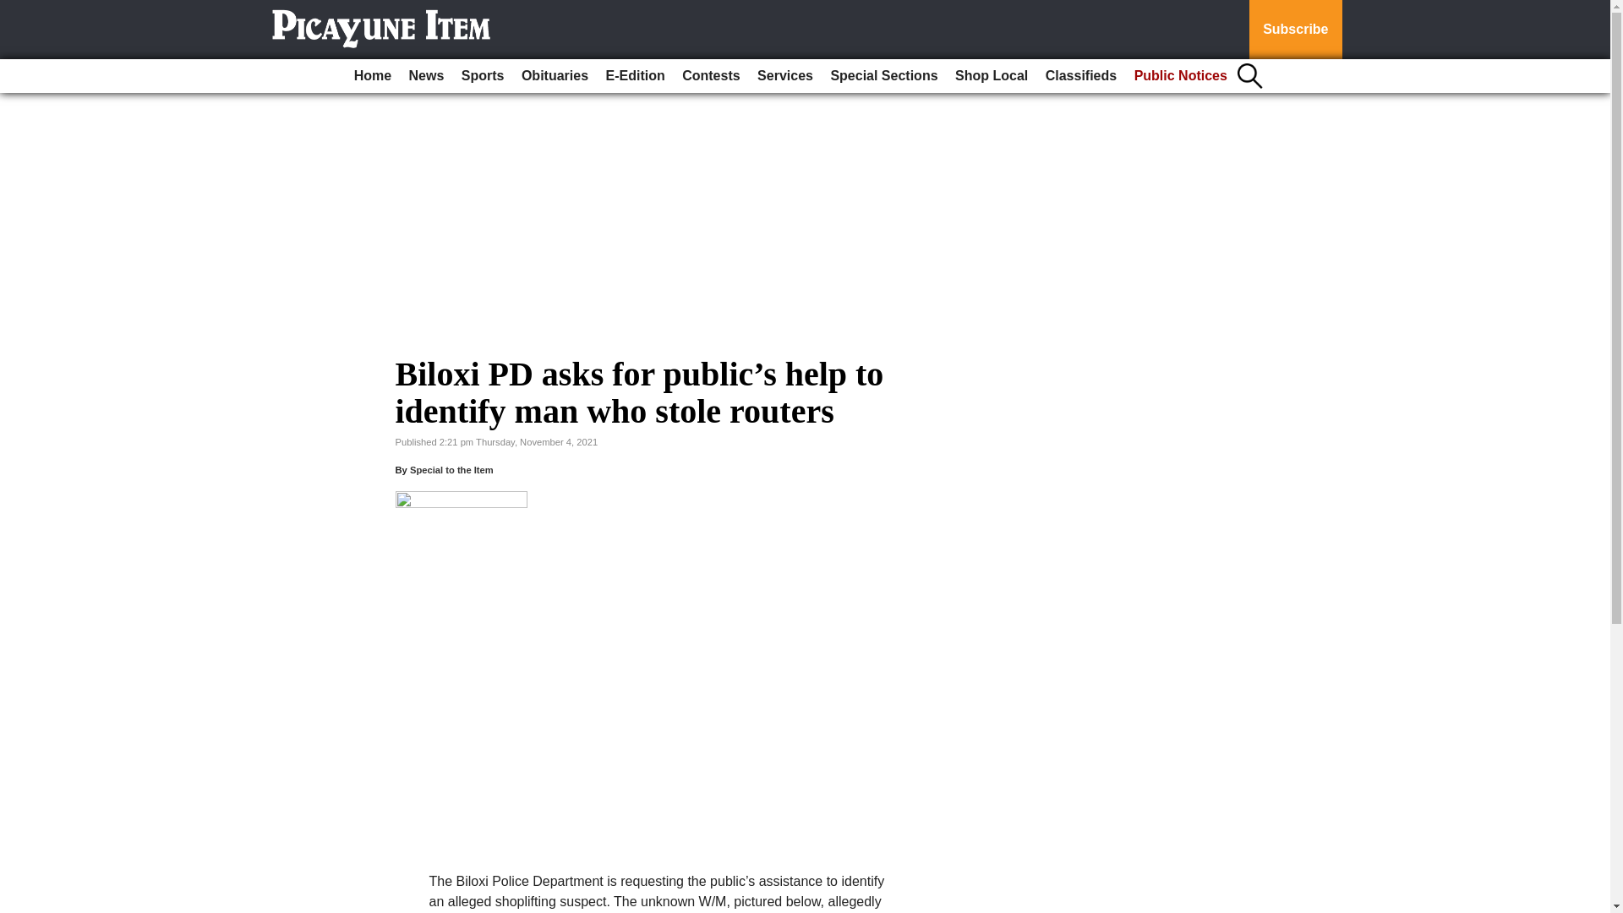 The image size is (1623, 913). What do you see at coordinates (635, 76) in the screenshot?
I see `E-Edition` at bounding box center [635, 76].